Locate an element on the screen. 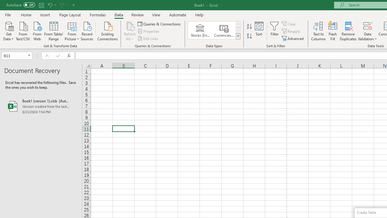  Automate is located at coordinates (178, 15).